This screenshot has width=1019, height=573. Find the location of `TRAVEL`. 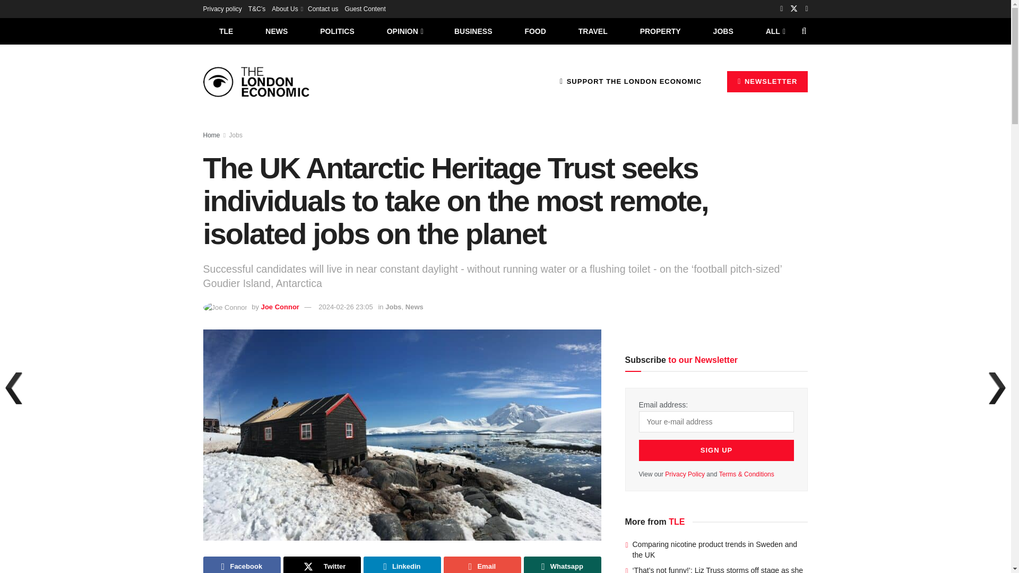

TRAVEL is located at coordinates (593, 31).